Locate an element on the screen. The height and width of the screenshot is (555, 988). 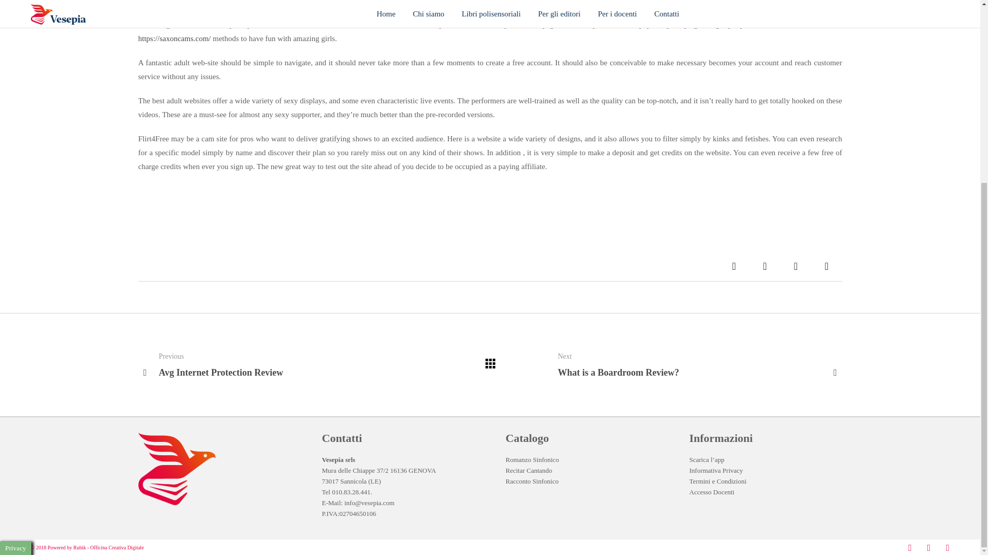
Share this. is located at coordinates (531, 481).